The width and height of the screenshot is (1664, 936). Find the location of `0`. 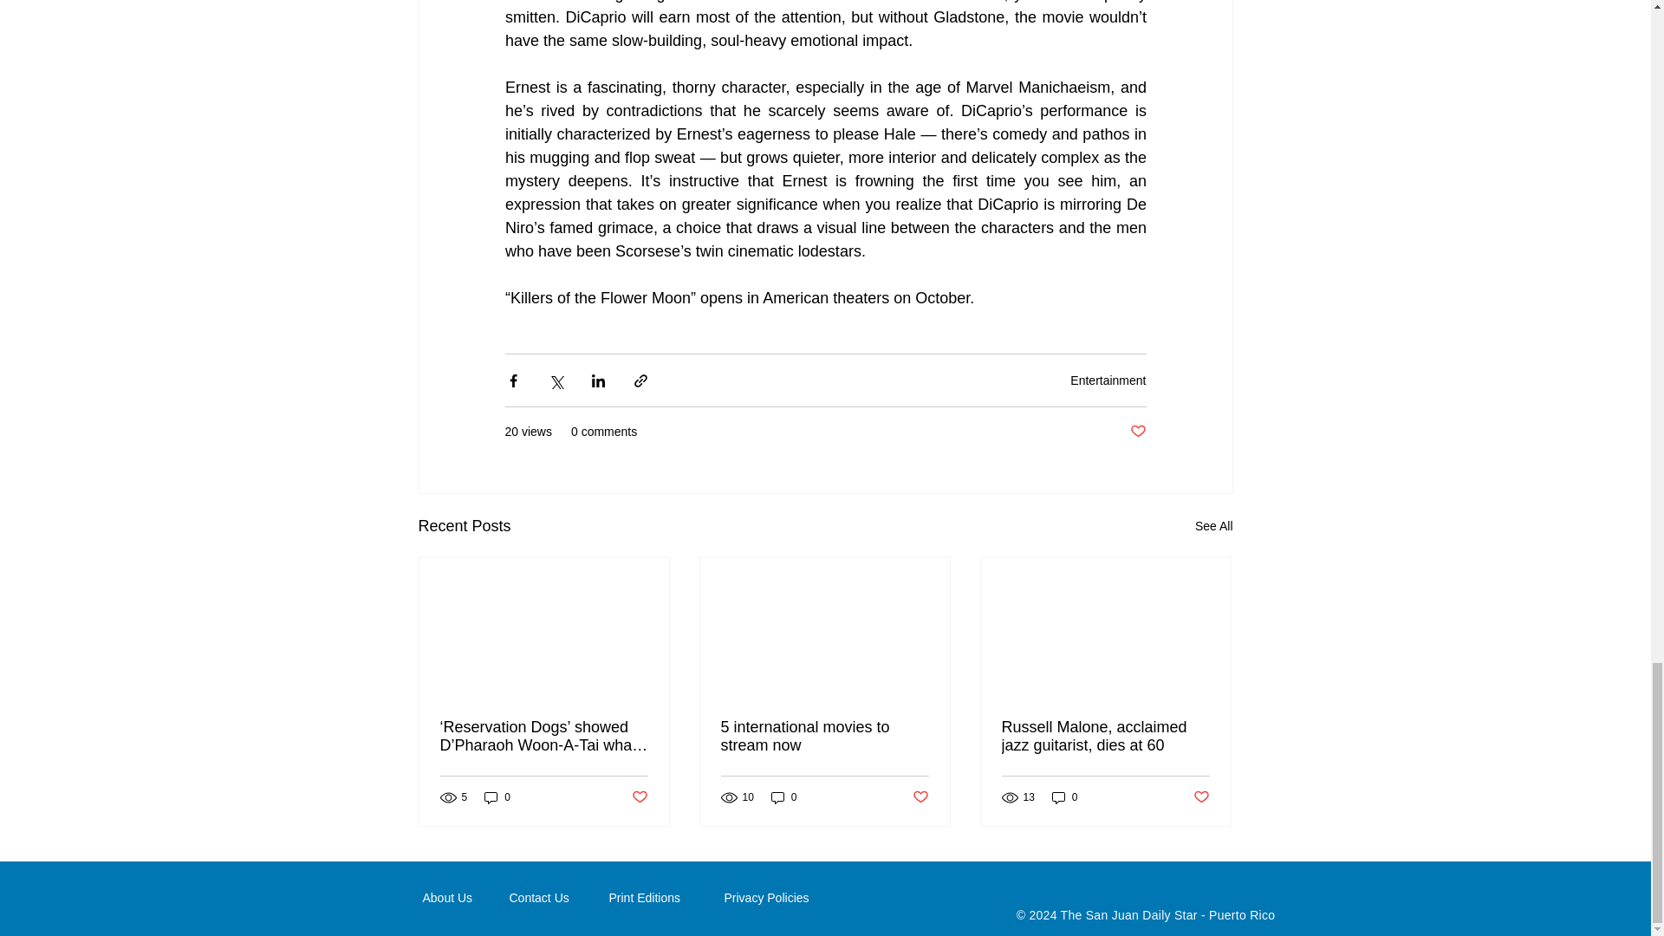

0 is located at coordinates (783, 797).